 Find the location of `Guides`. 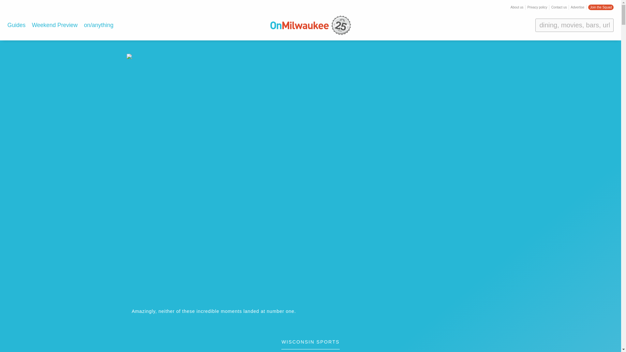

Guides is located at coordinates (16, 25).